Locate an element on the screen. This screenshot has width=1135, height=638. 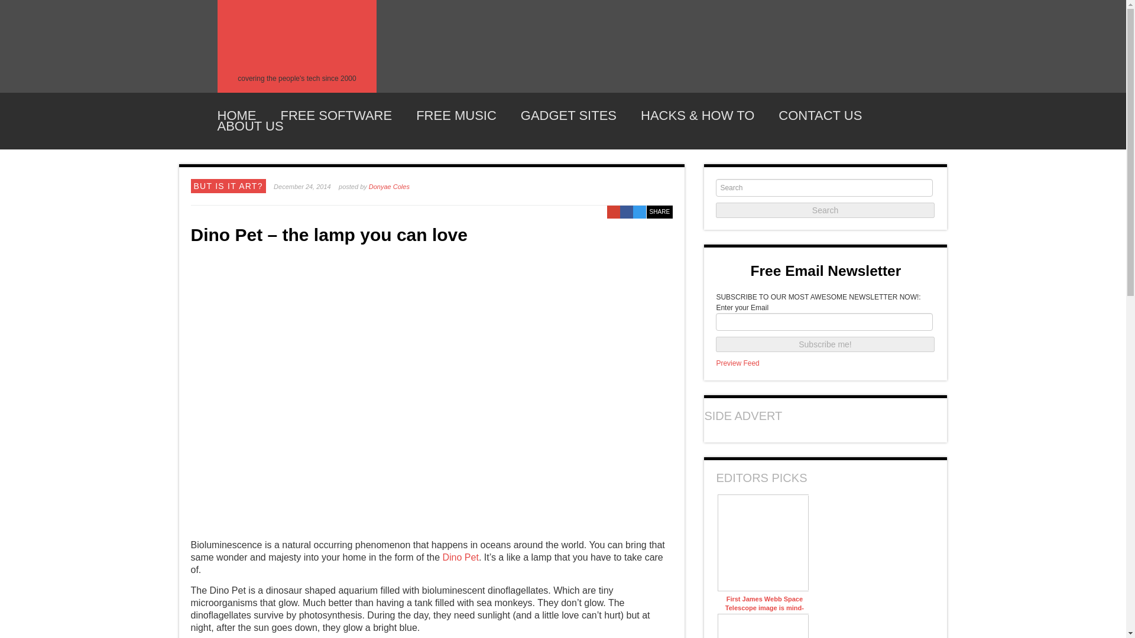
HOME is located at coordinates (236, 116).